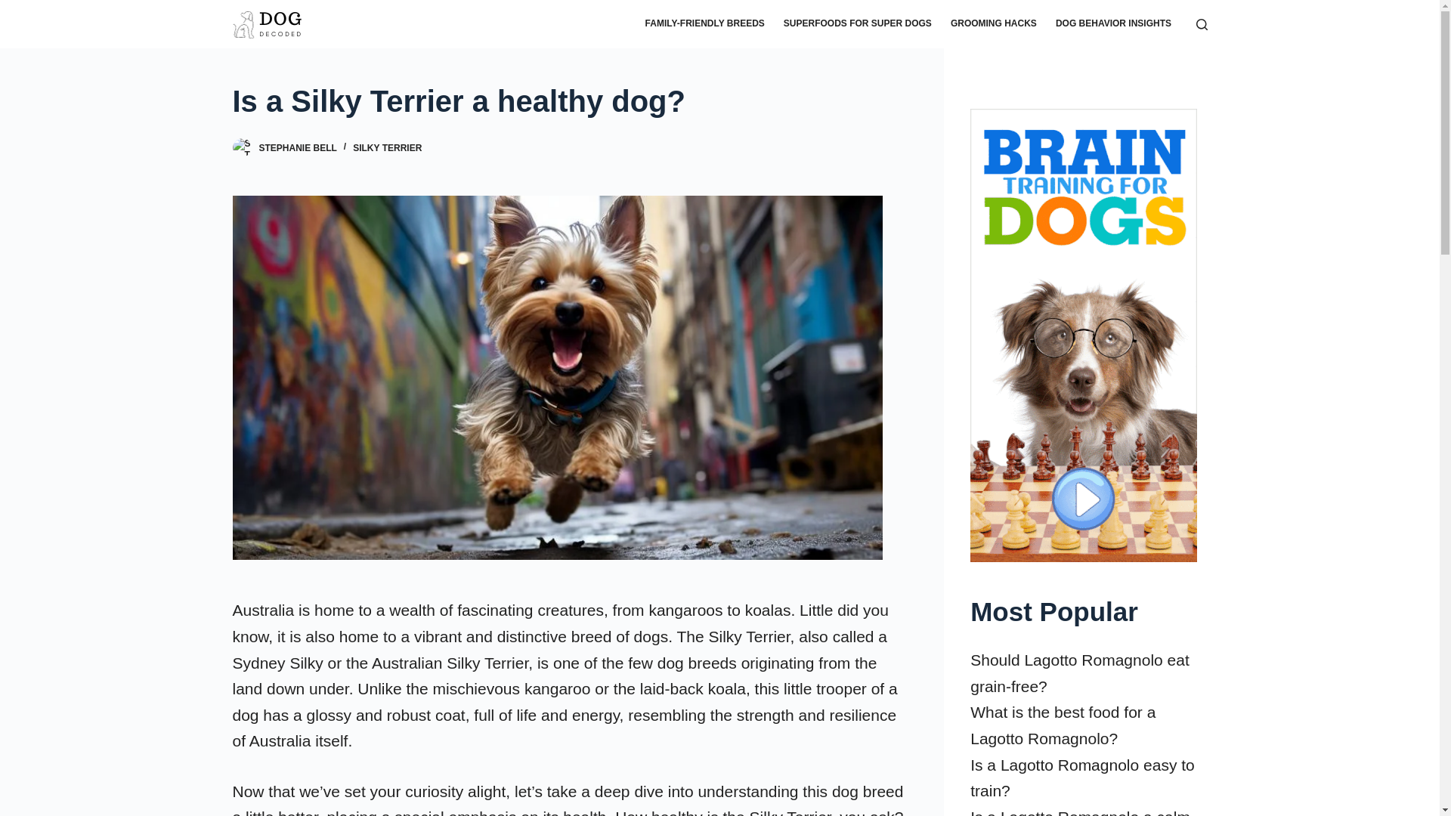 This screenshot has width=1451, height=816. What do you see at coordinates (15, 8) in the screenshot?
I see `Skip to content` at bounding box center [15, 8].